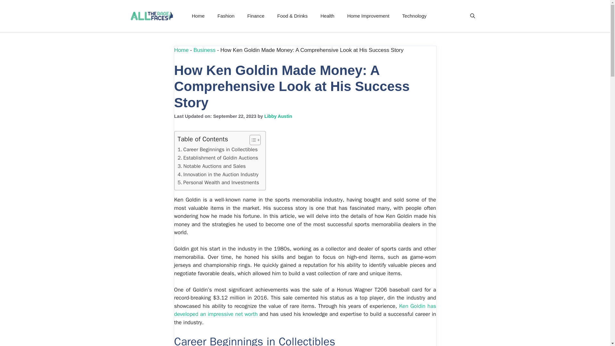  What do you see at coordinates (218, 183) in the screenshot?
I see `Personal Wealth and Investments` at bounding box center [218, 183].